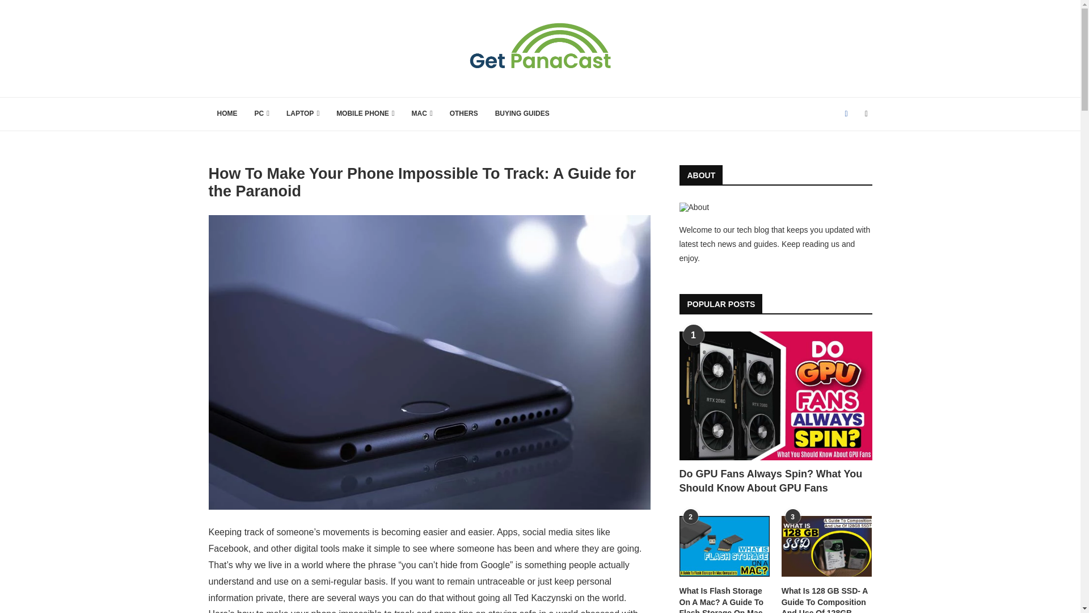 The height and width of the screenshot is (613, 1089). I want to click on PC, so click(261, 114).